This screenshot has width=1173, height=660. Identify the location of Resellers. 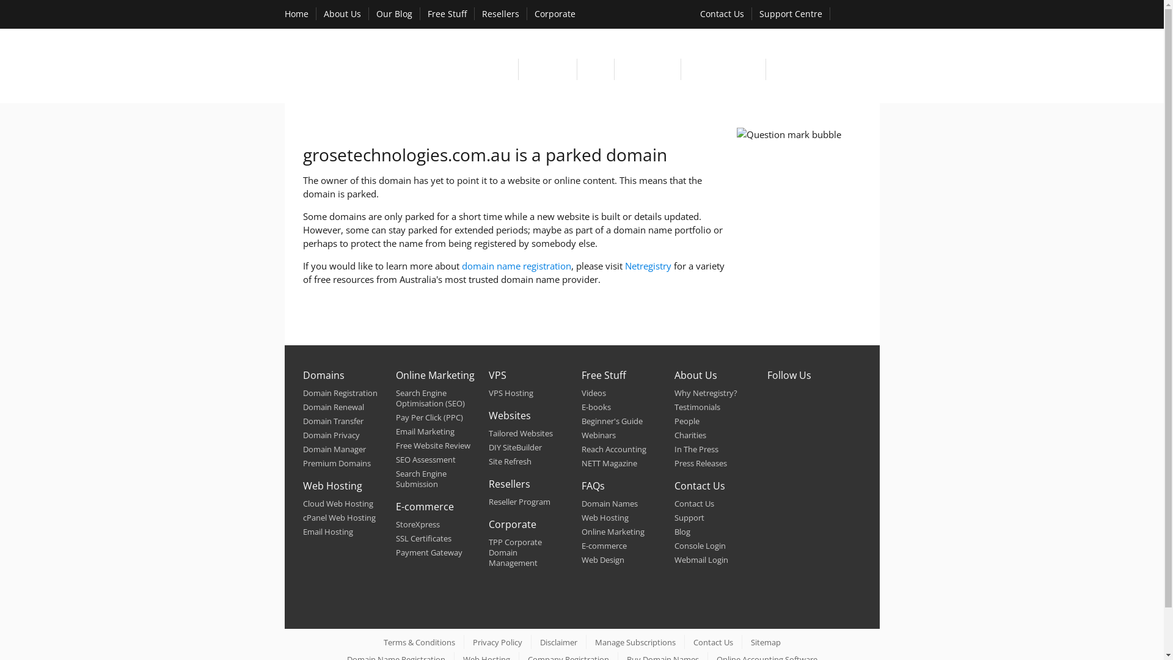
(500, 13).